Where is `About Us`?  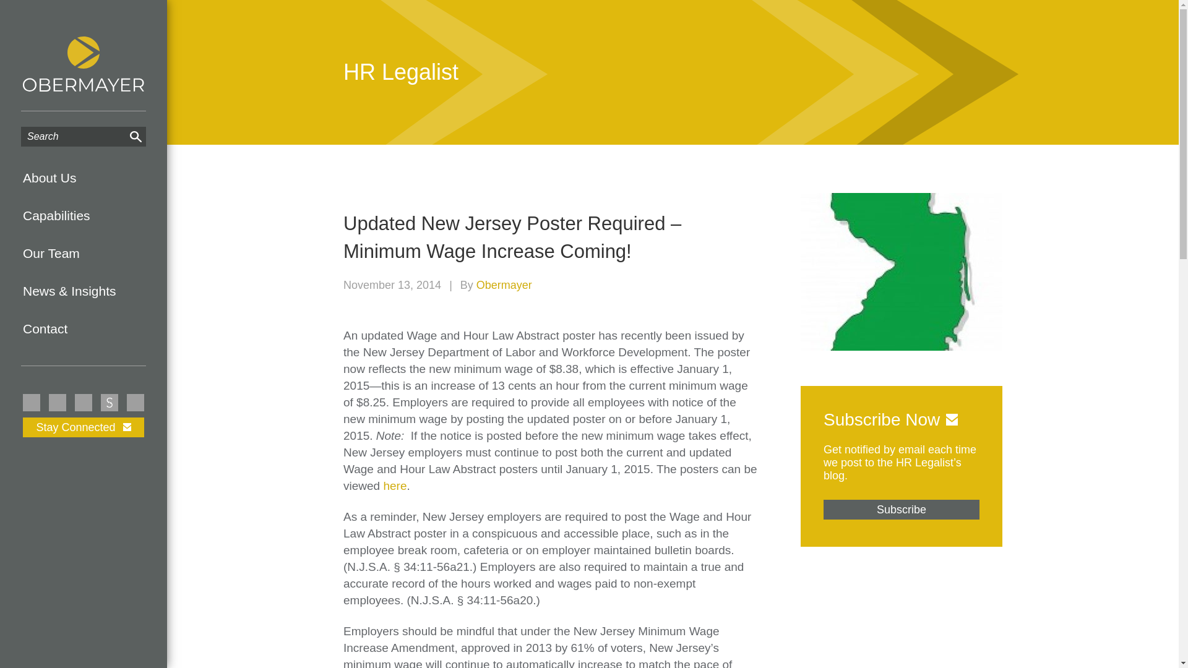 About Us is located at coordinates (84, 178).